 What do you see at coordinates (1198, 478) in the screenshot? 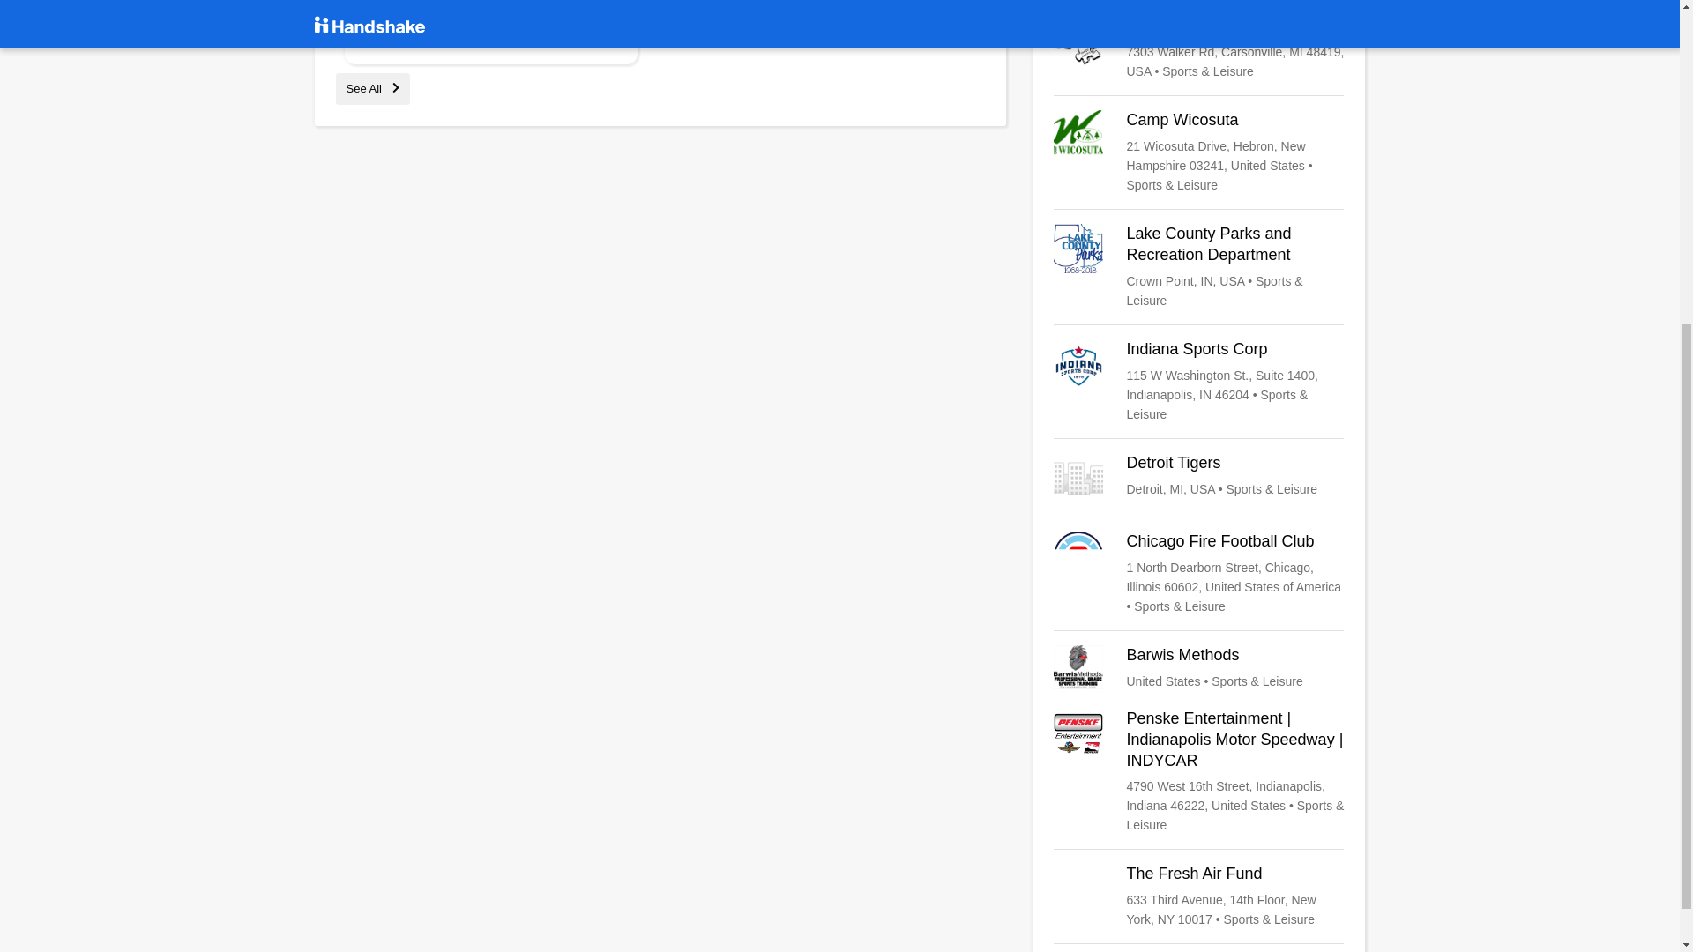
I see `Detroit Tigers` at bounding box center [1198, 478].